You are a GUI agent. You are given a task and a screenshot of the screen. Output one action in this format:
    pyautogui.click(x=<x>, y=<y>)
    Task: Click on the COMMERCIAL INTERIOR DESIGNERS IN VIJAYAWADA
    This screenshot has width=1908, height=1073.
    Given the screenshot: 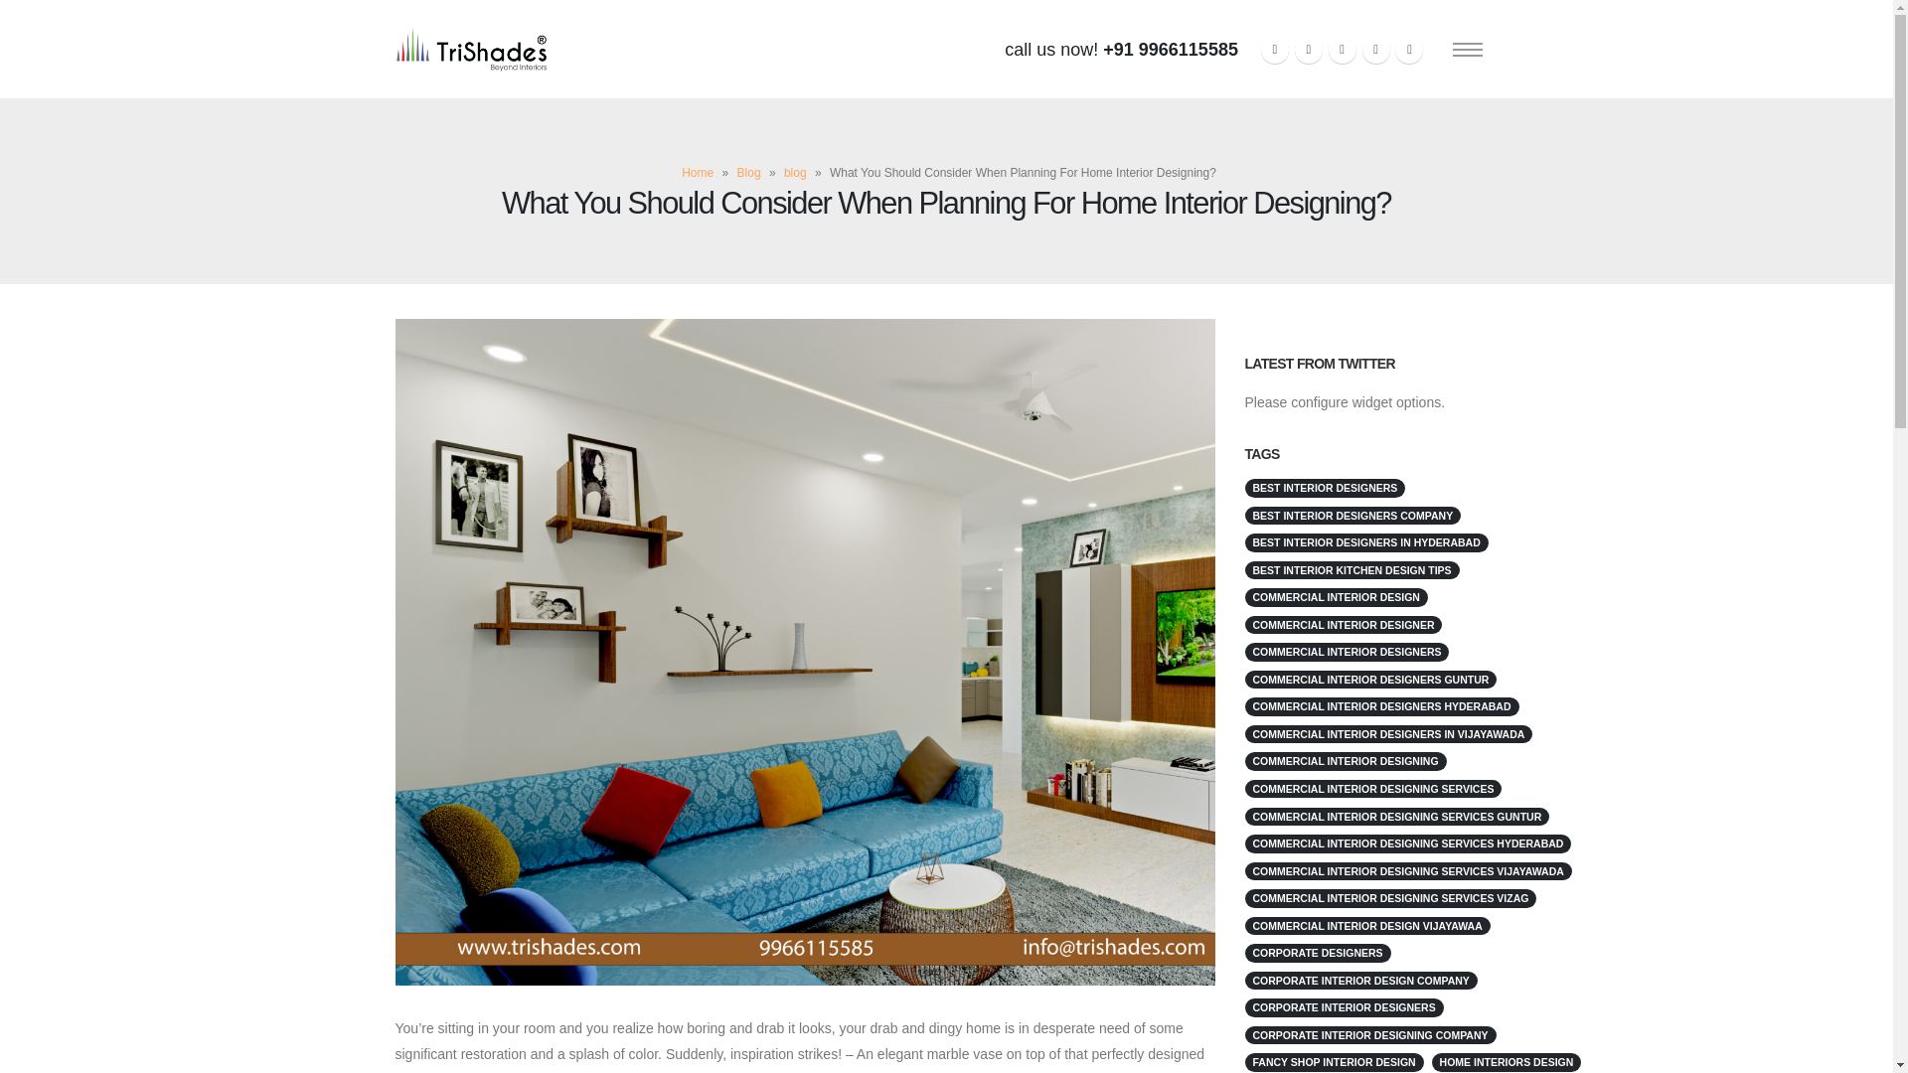 What is the action you would take?
    pyautogui.click(x=1387, y=735)
    